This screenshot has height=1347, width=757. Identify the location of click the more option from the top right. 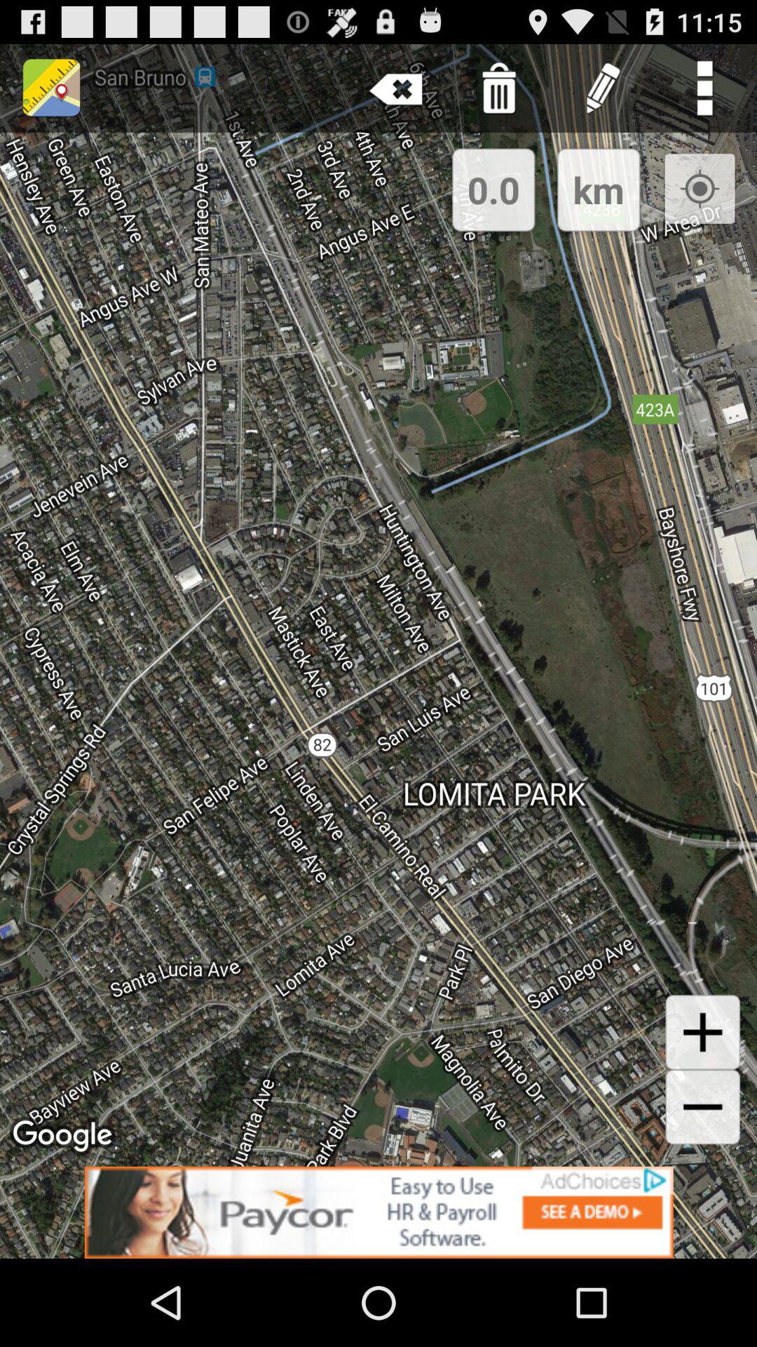
(705, 88).